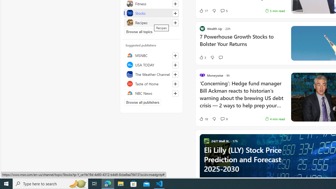 Image resolution: width=336 pixels, height=189 pixels. What do you see at coordinates (203, 57) in the screenshot?
I see `3 Like` at bounding box center [203, 57].